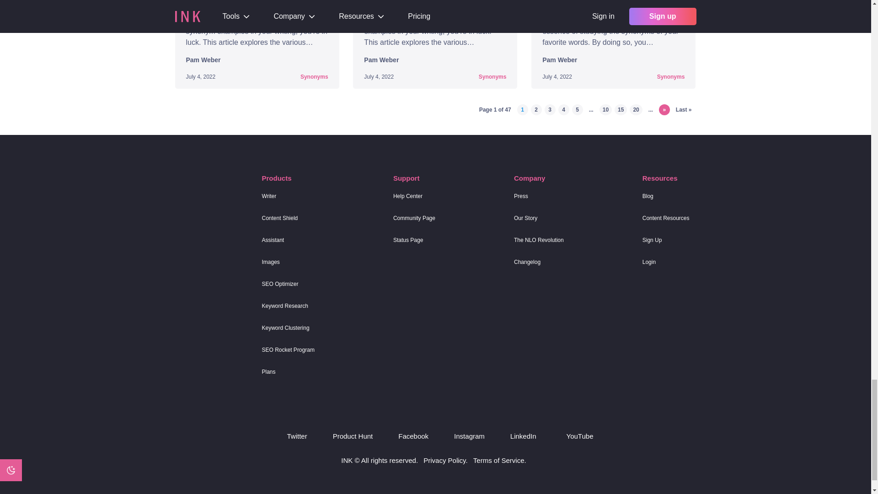 The height and width of the screenshot is (494, 878). Describe the element at coordinates (636, 109) in the screenshot. I see `Page 20` at that location.